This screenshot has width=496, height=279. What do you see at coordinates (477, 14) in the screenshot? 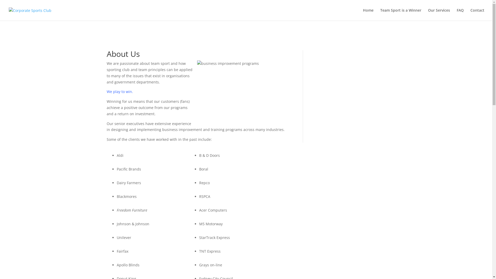
I see `Contact` at bounding box center [477, 14].